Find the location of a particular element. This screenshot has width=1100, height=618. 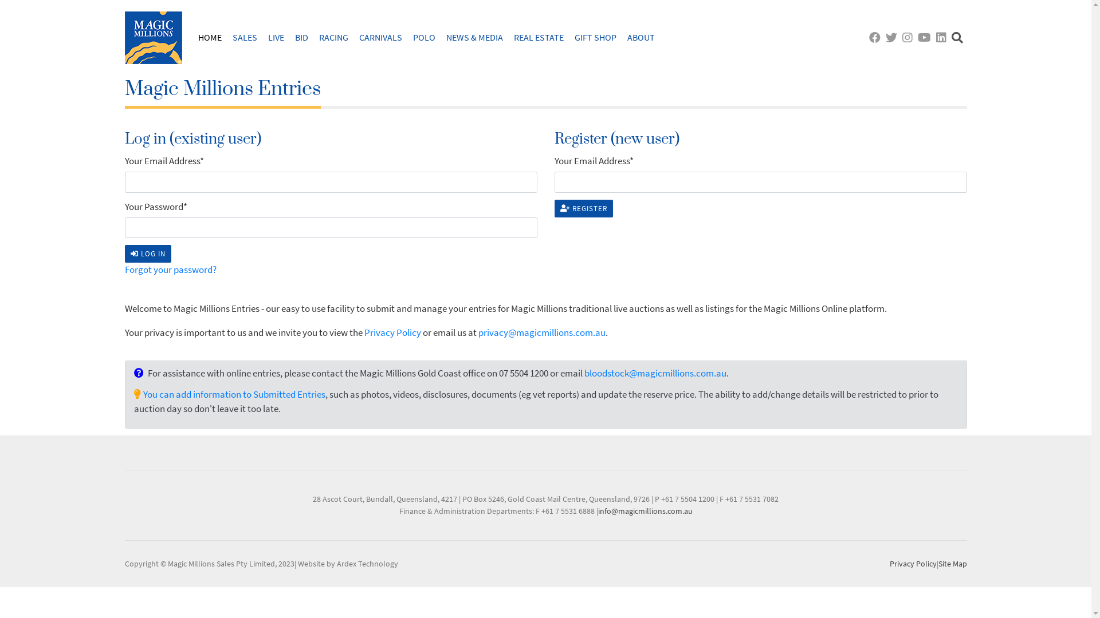

HOME is located at coordinates (210, 37).